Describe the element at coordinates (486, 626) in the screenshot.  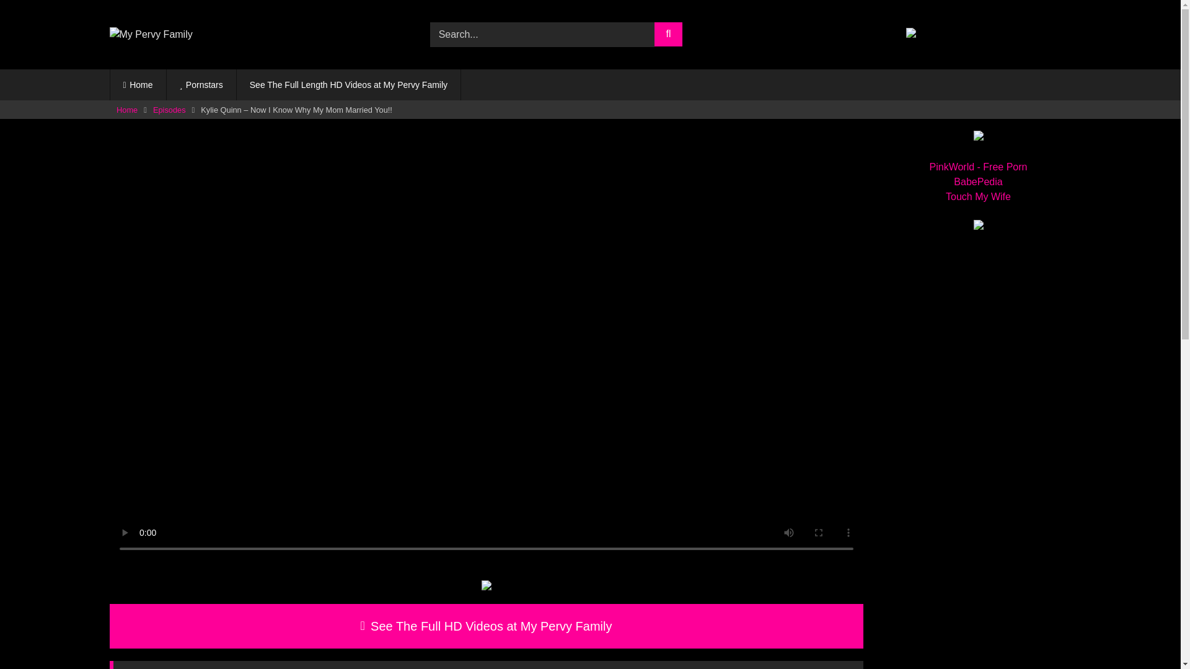
I see `See The Full HD Videos at My Pervy Family` at that location.